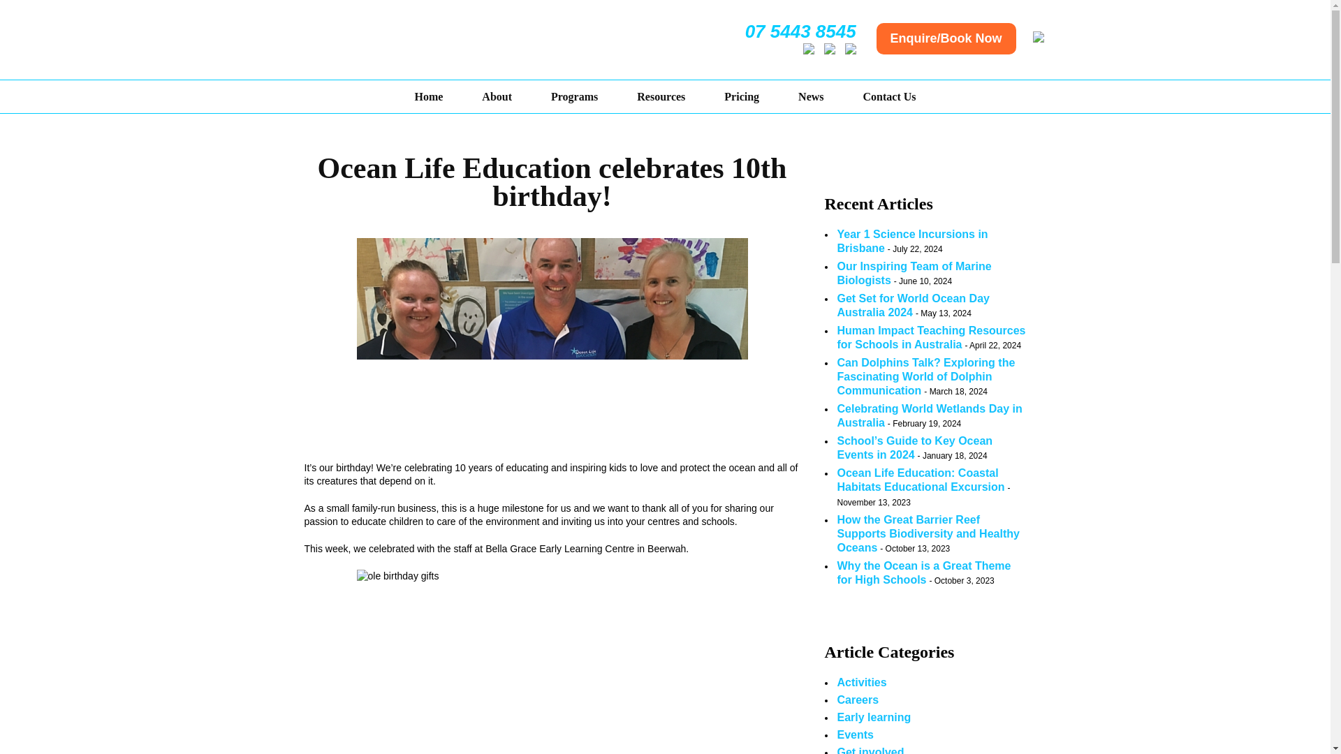  Describe the element at coordinates (890, 96) in the screenshot. I see `Contact Us` at that location.